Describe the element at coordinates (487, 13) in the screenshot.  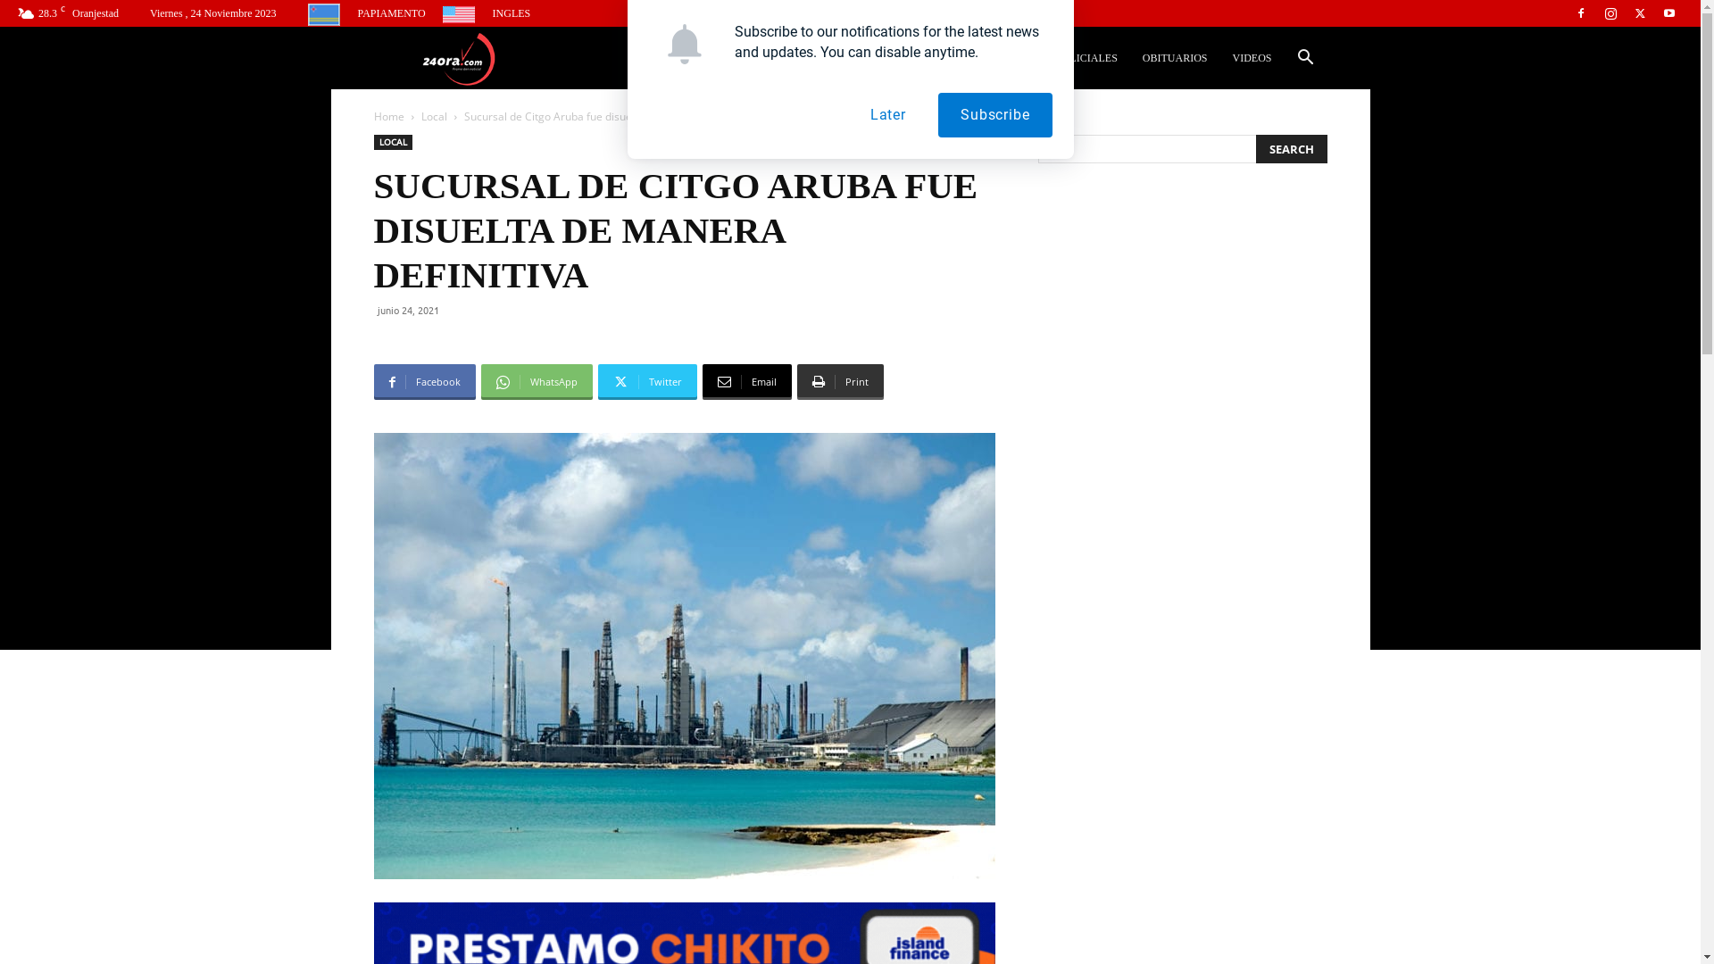
I see `INGLES` at that location.